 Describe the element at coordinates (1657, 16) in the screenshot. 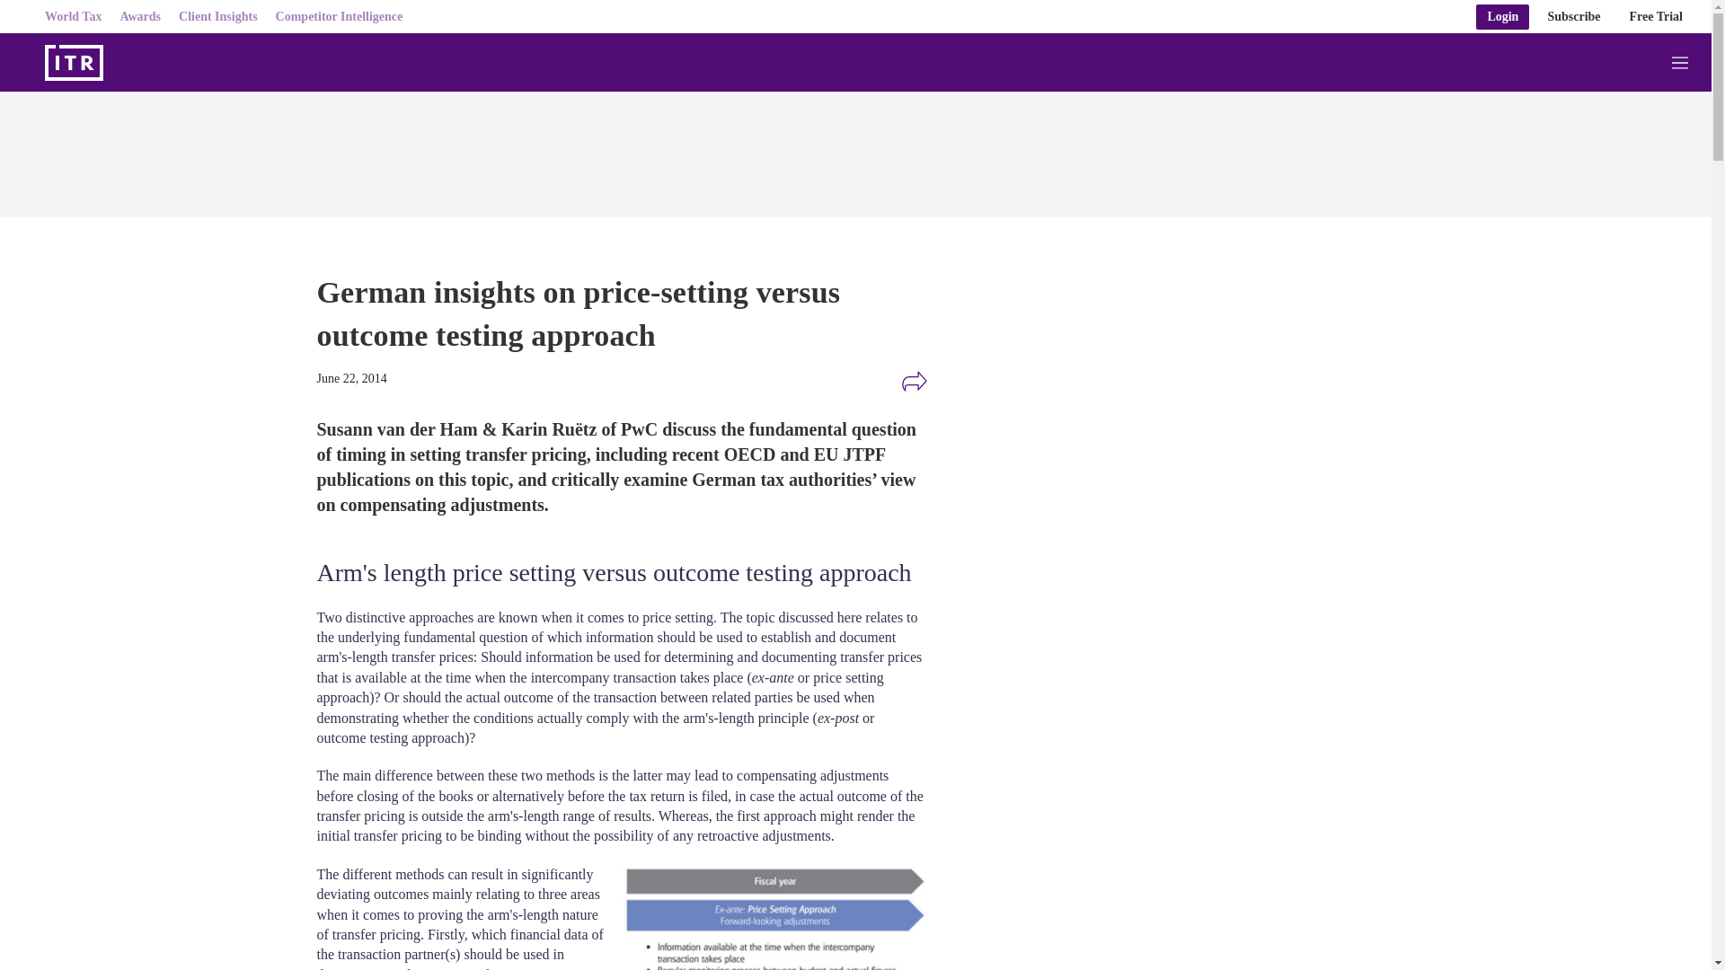

I see `Free Trial` at that location.